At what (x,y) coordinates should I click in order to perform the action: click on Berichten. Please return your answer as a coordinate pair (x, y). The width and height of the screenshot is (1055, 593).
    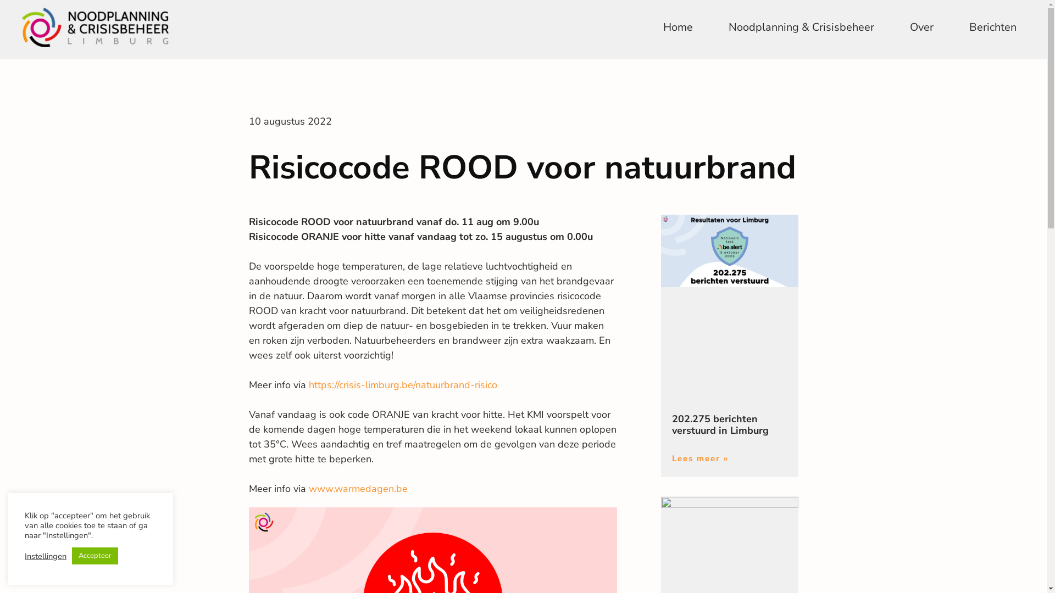
    Looking at the image, I should click on (993, 27).